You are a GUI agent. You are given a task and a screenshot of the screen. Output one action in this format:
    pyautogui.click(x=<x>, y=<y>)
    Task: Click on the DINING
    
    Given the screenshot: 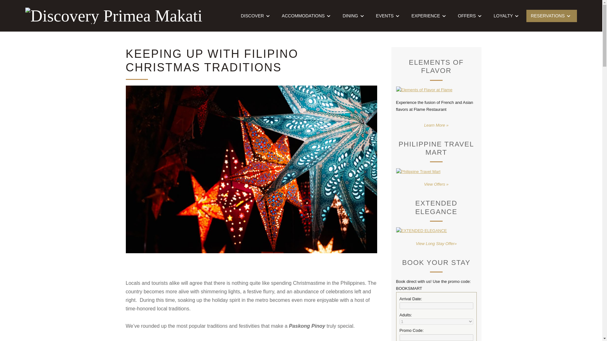 What is the action you would take?
    pyautogui.click(x=354, y=16)
    